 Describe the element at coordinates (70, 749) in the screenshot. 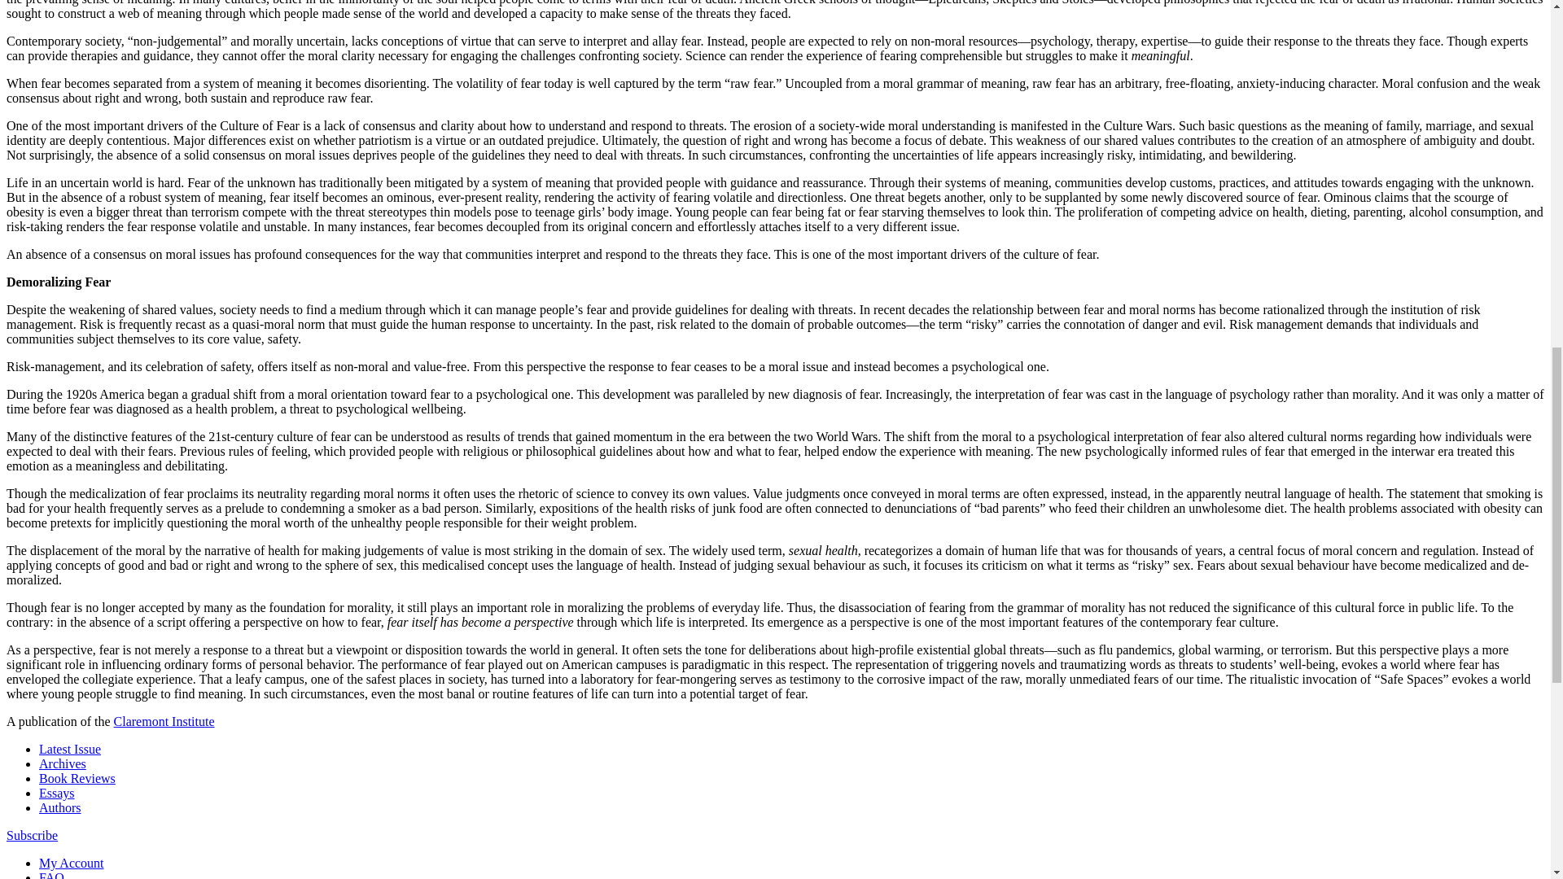

I see `Latest Issue` at that location.